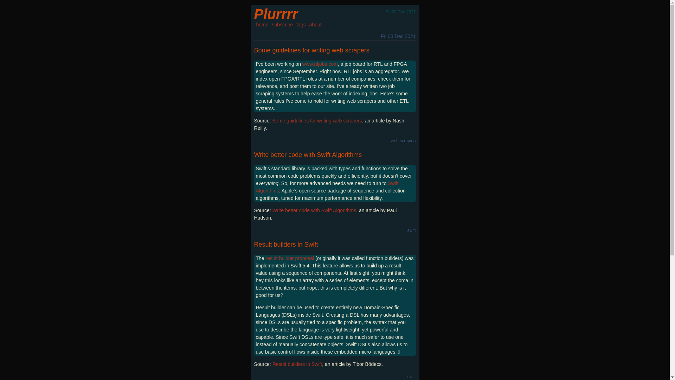 This screenshot has height=380, width=675. Describe the element at coordinates (308, 155) in the screenshot. I see `Write better code with Swift Algorithms` at that location.